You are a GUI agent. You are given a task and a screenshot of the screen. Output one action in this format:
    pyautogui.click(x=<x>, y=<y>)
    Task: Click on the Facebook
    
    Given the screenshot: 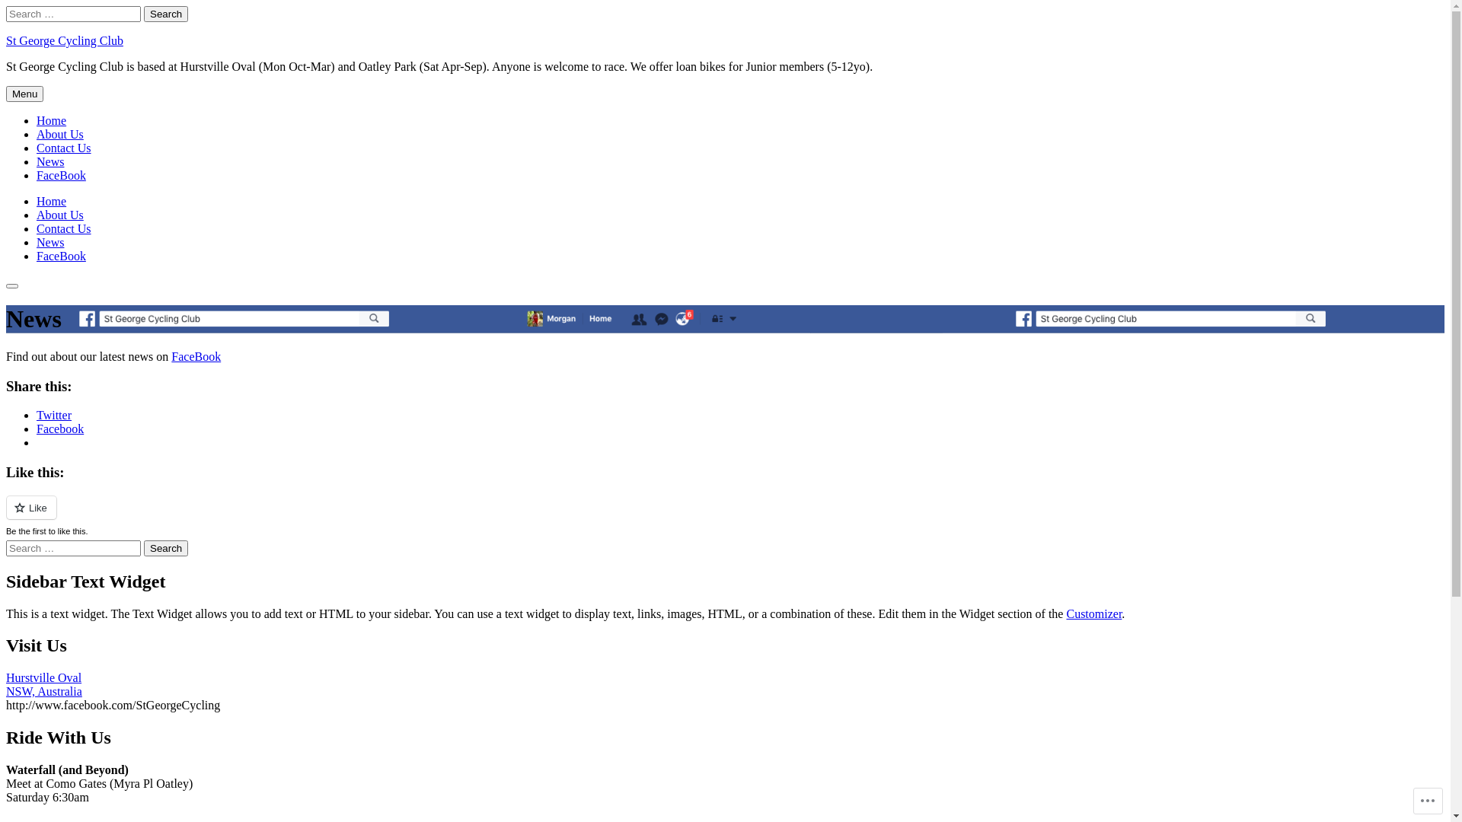 What is the action you would take?
    pyautogui.click(x=60, y=429)
    